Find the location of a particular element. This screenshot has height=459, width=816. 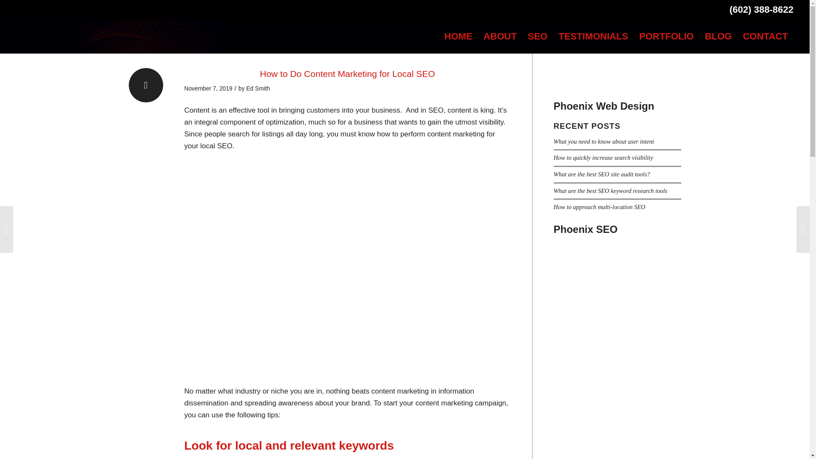

ABOUT is located at coordinates (500, 37).